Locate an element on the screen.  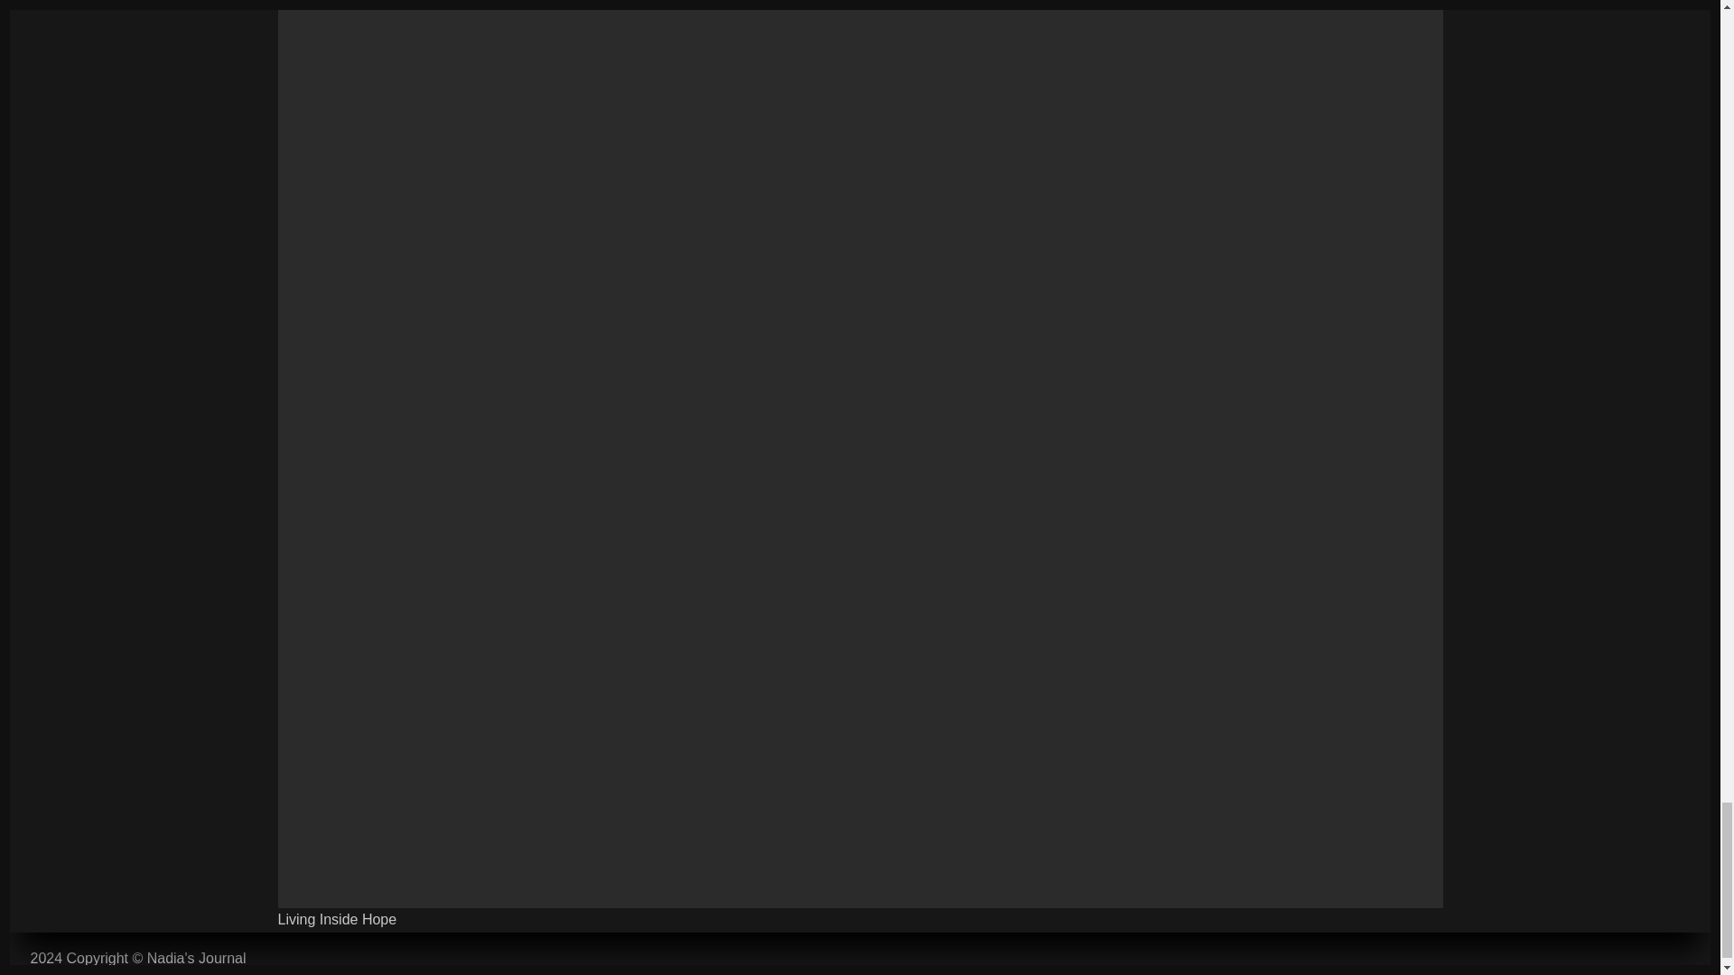
Living Inside Hope is located at coordinates (337, 919).